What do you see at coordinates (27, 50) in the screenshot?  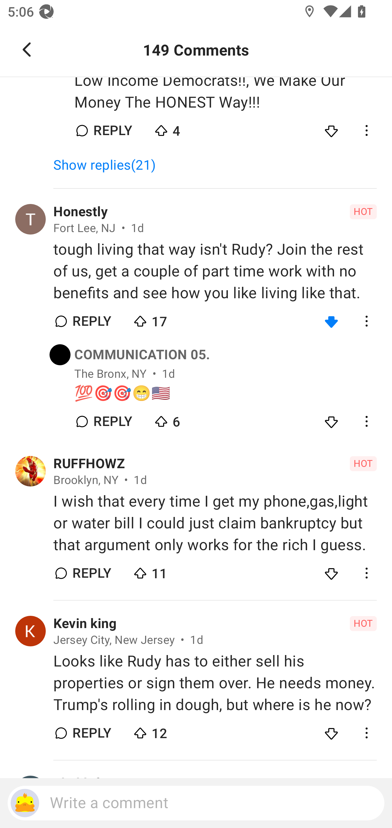 I see `Navigate up` at bounding box center [27, 50].